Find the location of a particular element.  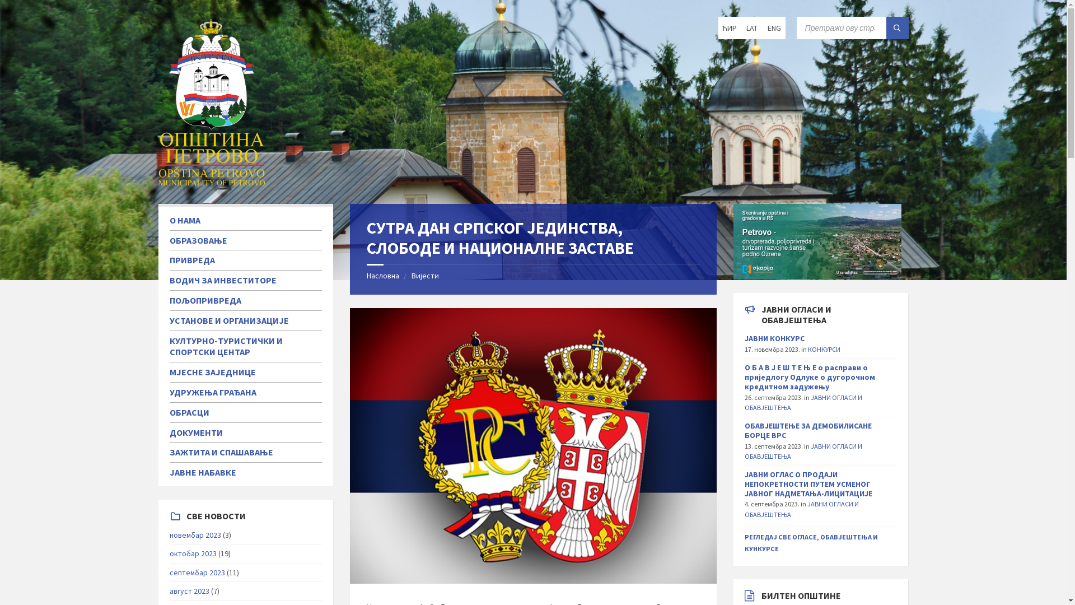

ENG is located at coordinates (774, 28).